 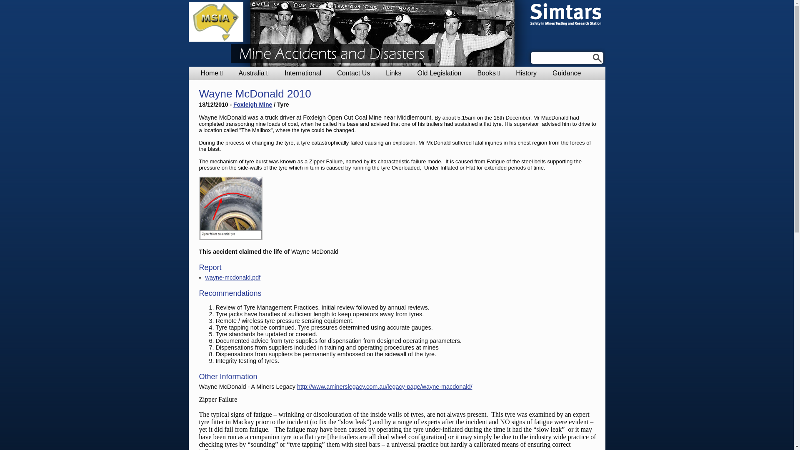 What do you see at coordinates (228, 377) in the screenshot?
I see `Other Information` at bounding box center [228, 377].